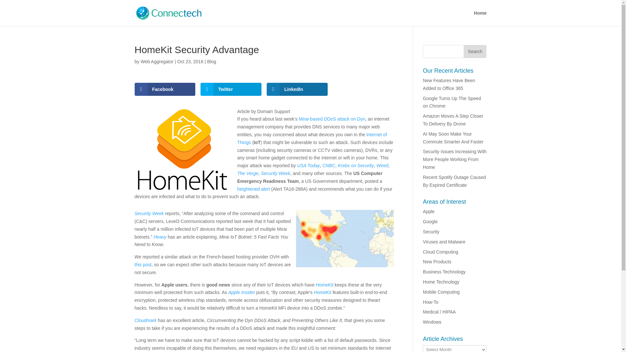  What do you see at coordinates (231, 89) in the screenshot?
I see `Twitter` at bounding box center [231, 89].